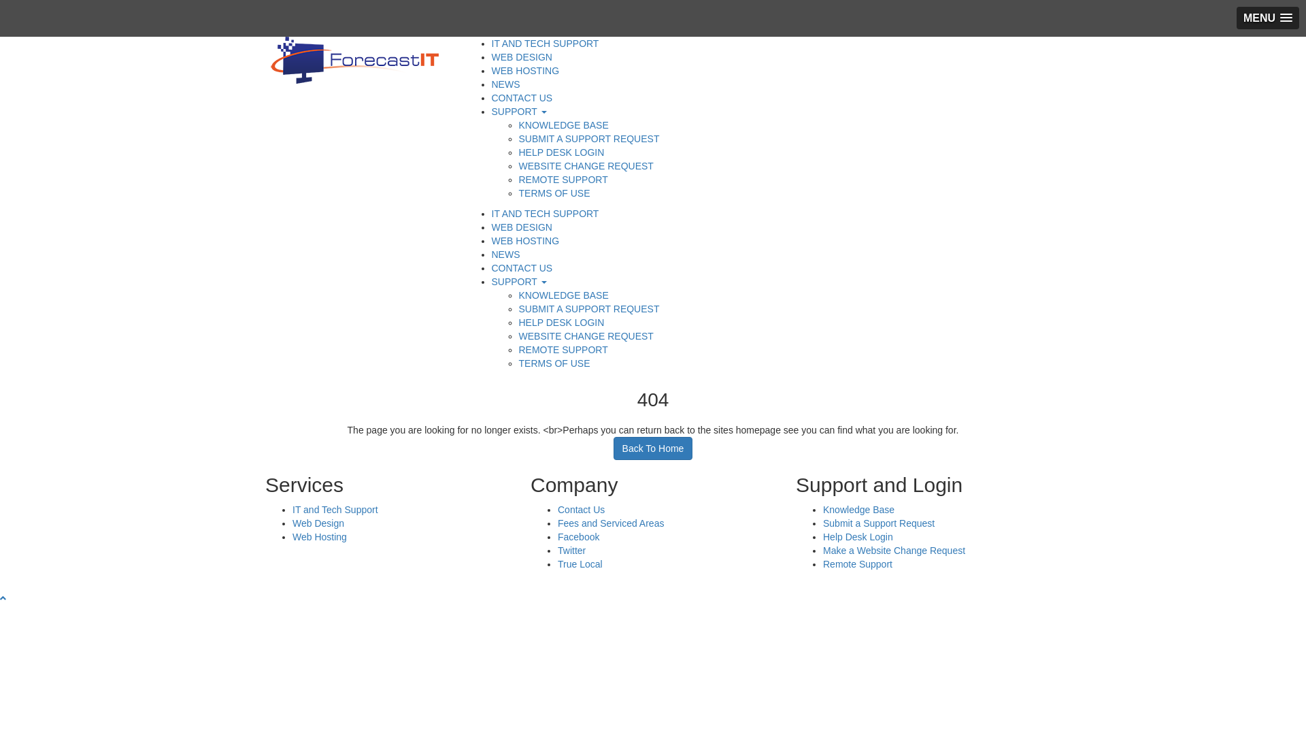 The image size is (1306, 735). What do you see at coordinates (335, 510) in the screenshot?
I see `IT and Tech Support` at bounding box center [335, 510].